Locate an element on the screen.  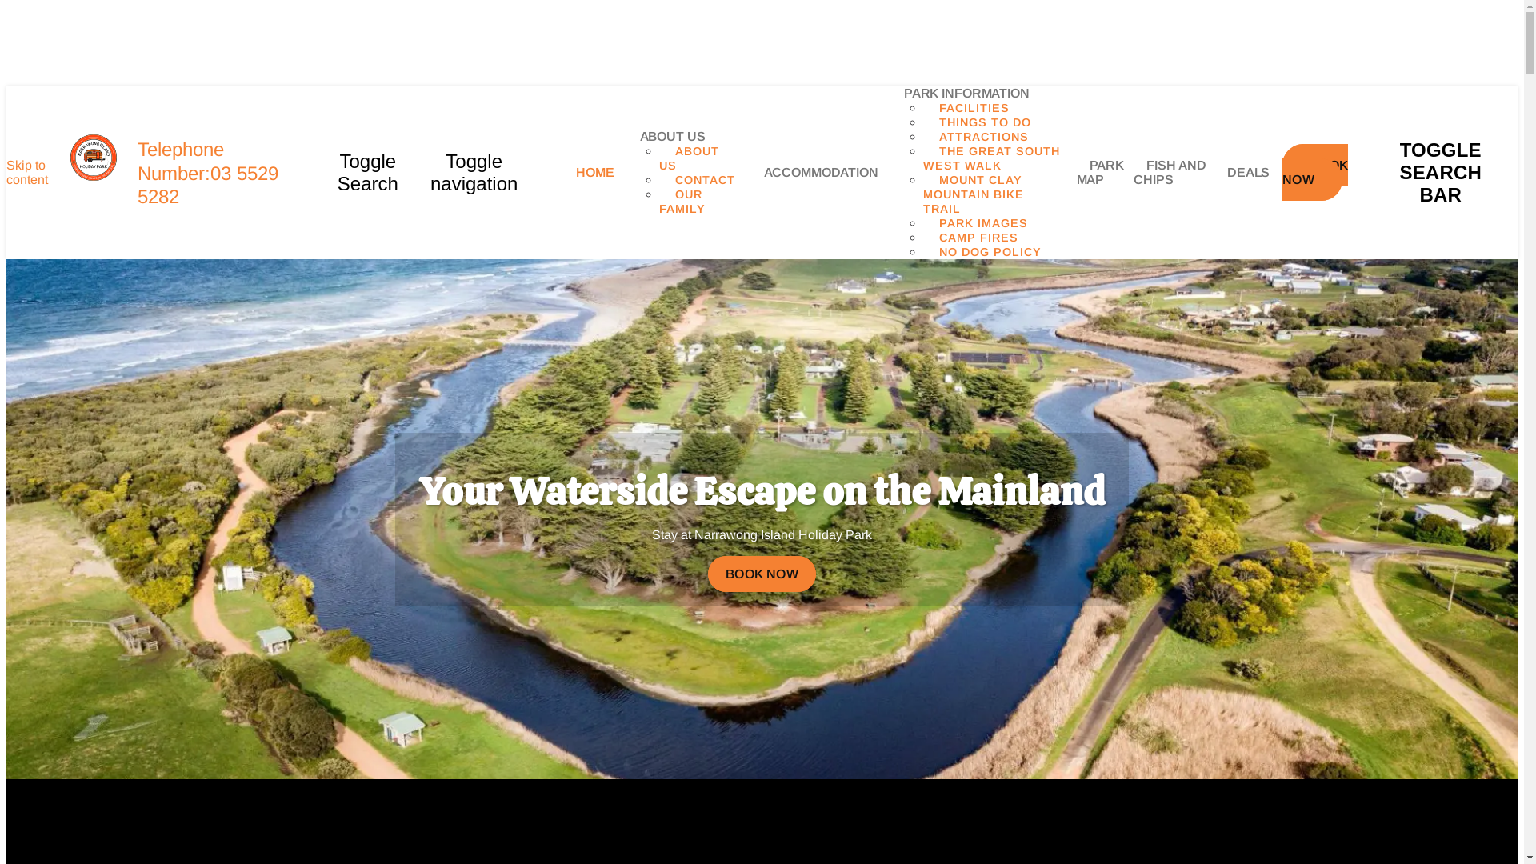
HOME is located at coordinates (595, 173).